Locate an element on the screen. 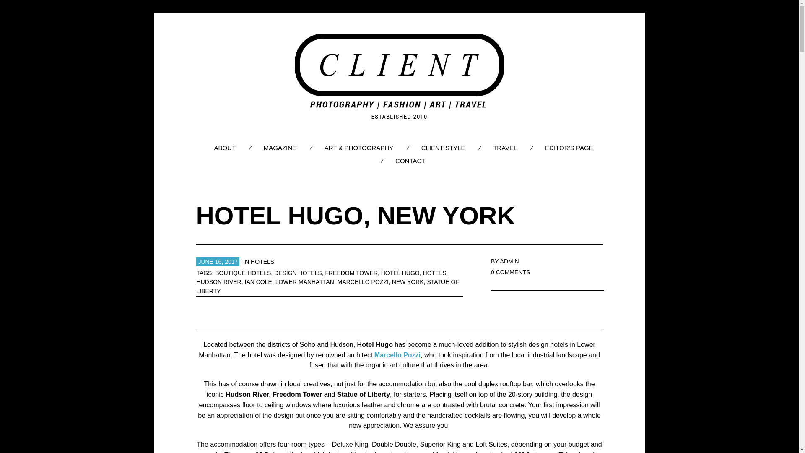 Image resolution: width=805 pixels, height=453 pixels. NEW YORK is located at coordinates (408, 282).